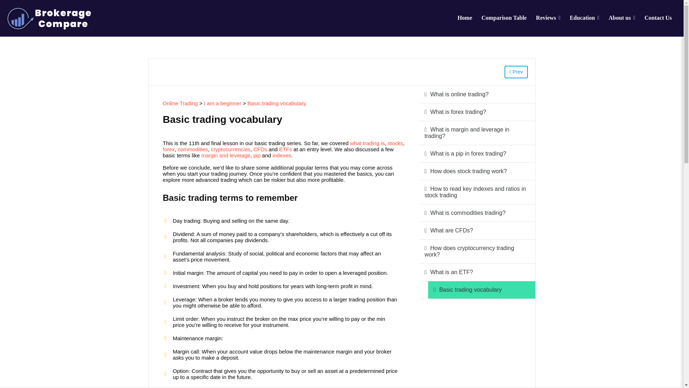  I want to click on Home, so click(464, 18).